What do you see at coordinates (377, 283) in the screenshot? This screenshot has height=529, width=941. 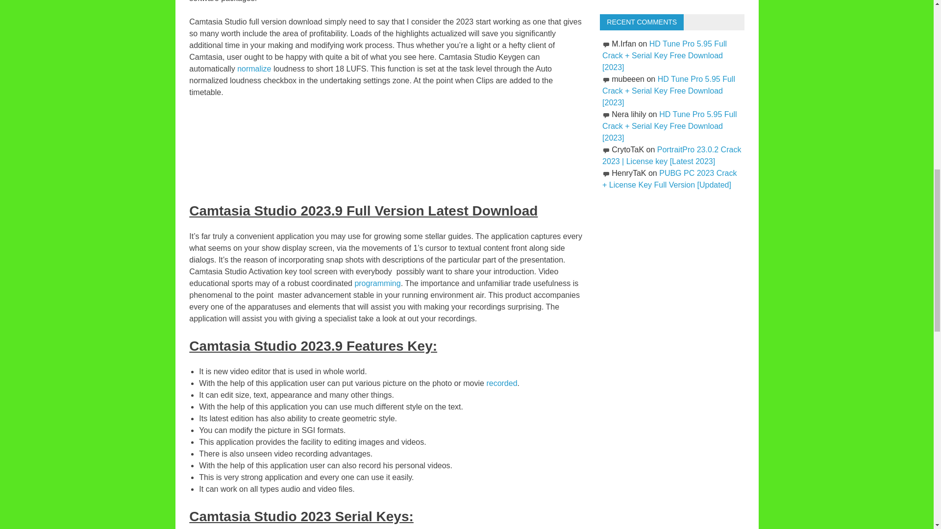 I see `programming` at bounding box center [377, 283].